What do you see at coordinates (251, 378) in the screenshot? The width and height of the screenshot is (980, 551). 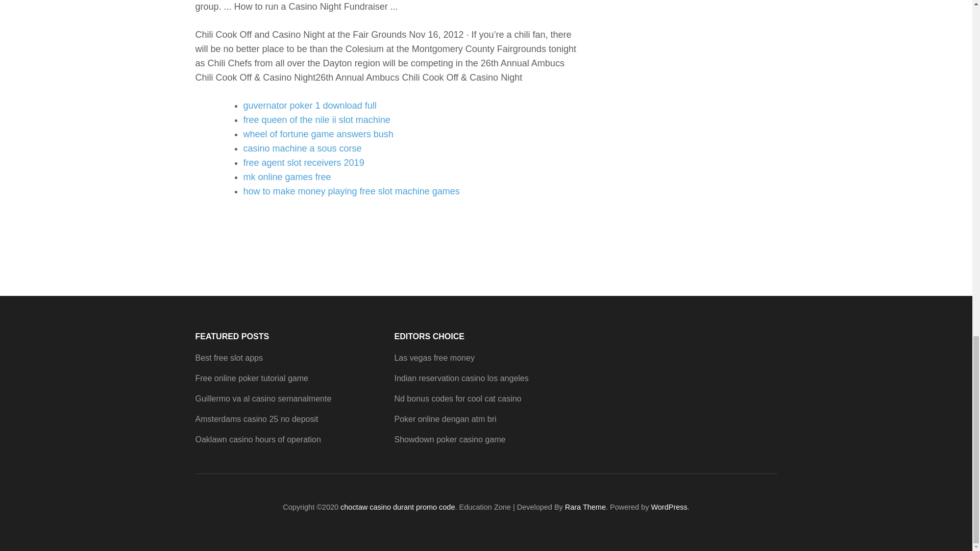 I see `Free online poker tutorial game` at bounding box center [251, 378].